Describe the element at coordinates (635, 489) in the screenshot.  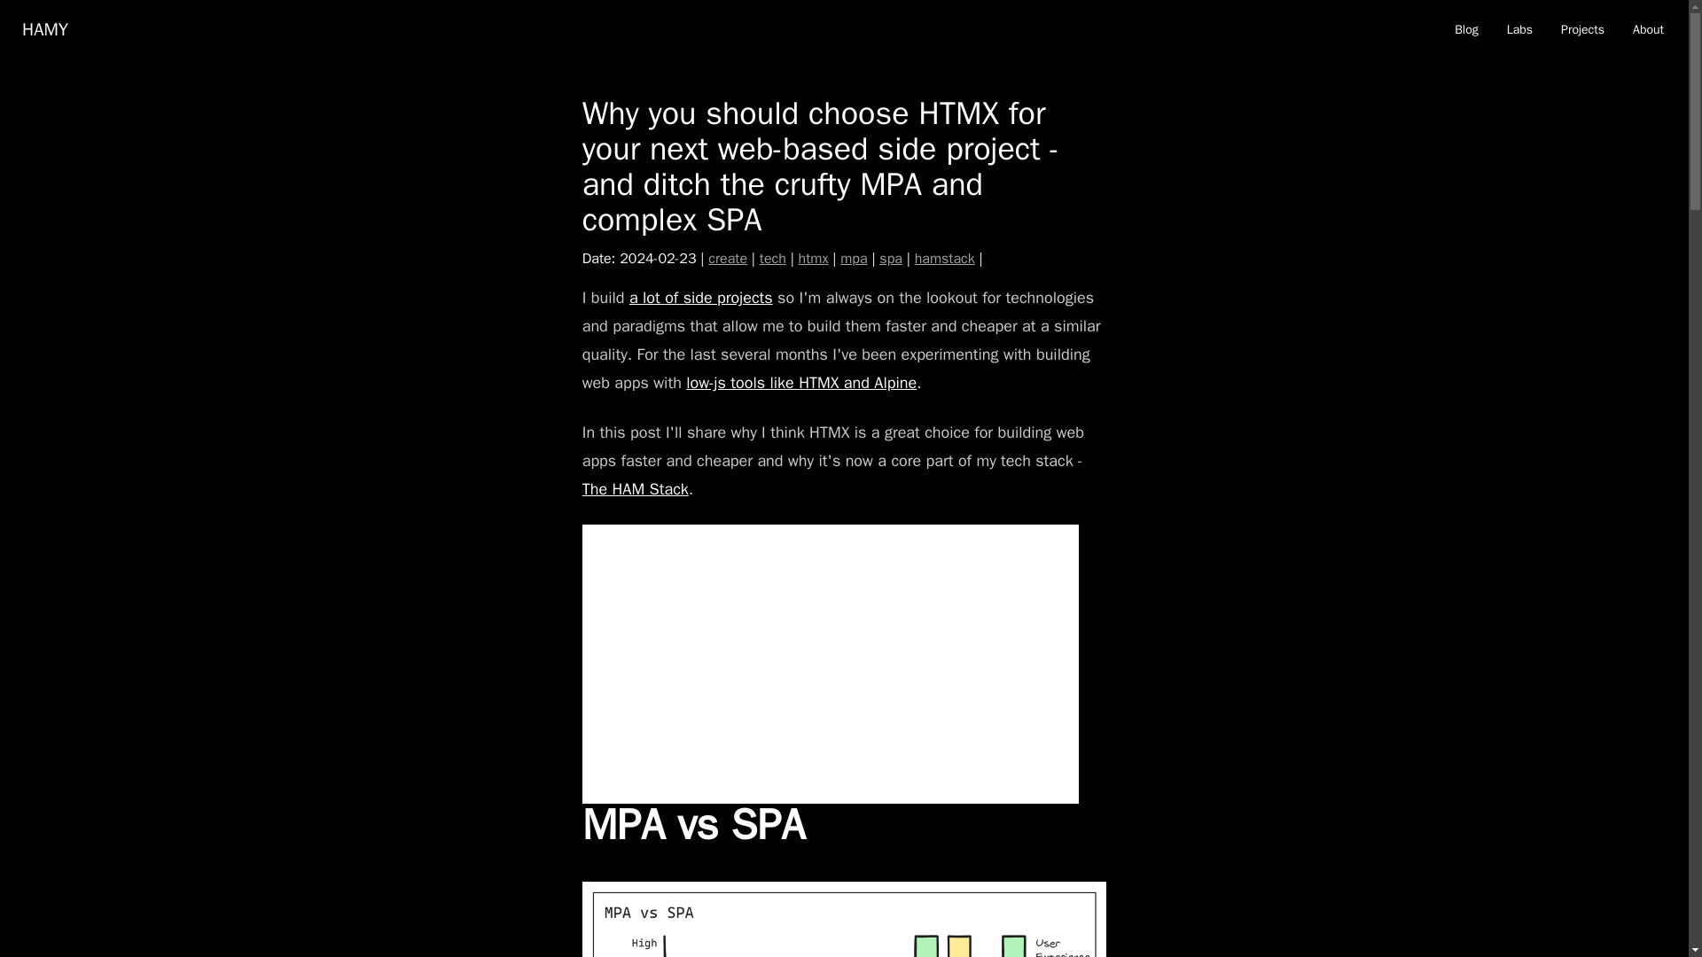
I see `The HAM Stack` at that location.